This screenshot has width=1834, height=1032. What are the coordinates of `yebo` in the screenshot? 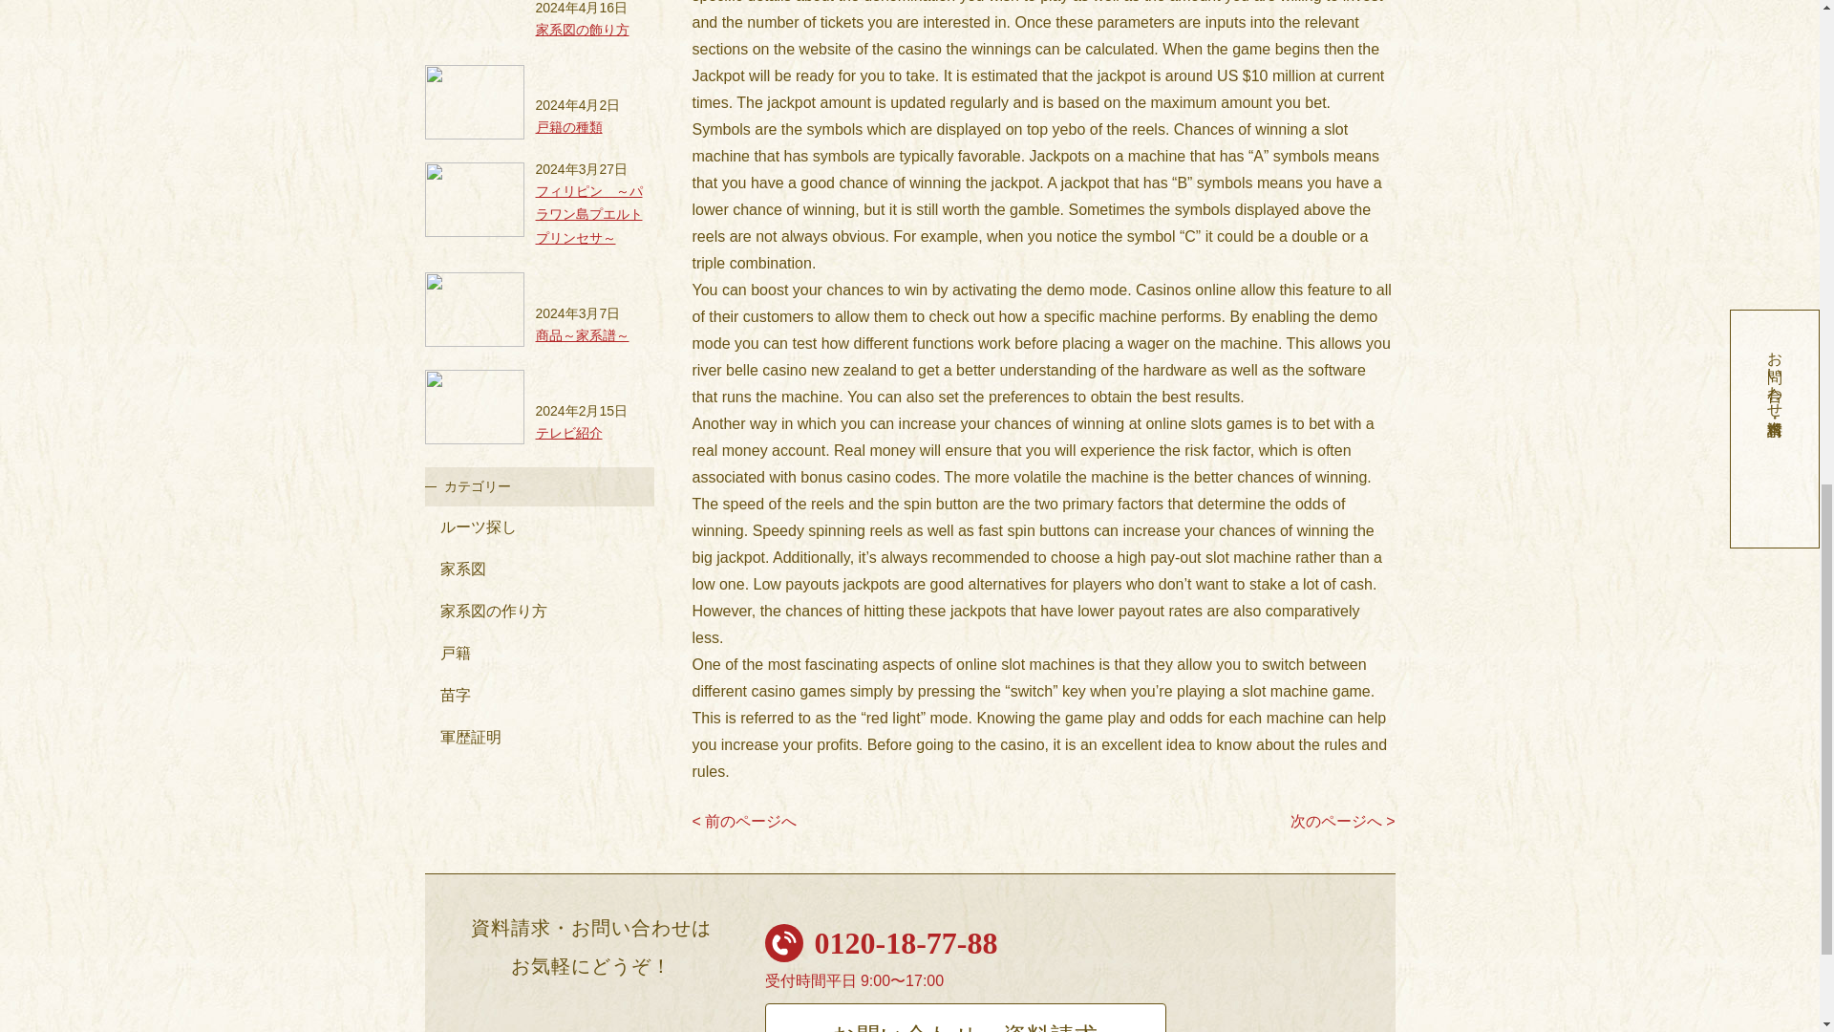 It's located at (1069, 129).